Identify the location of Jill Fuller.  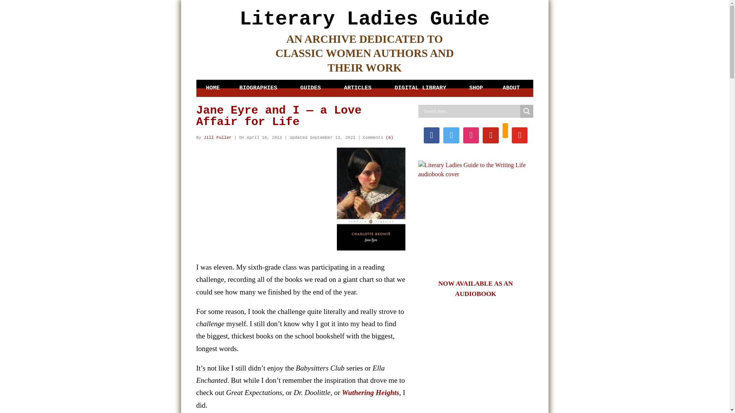
(217, 138).